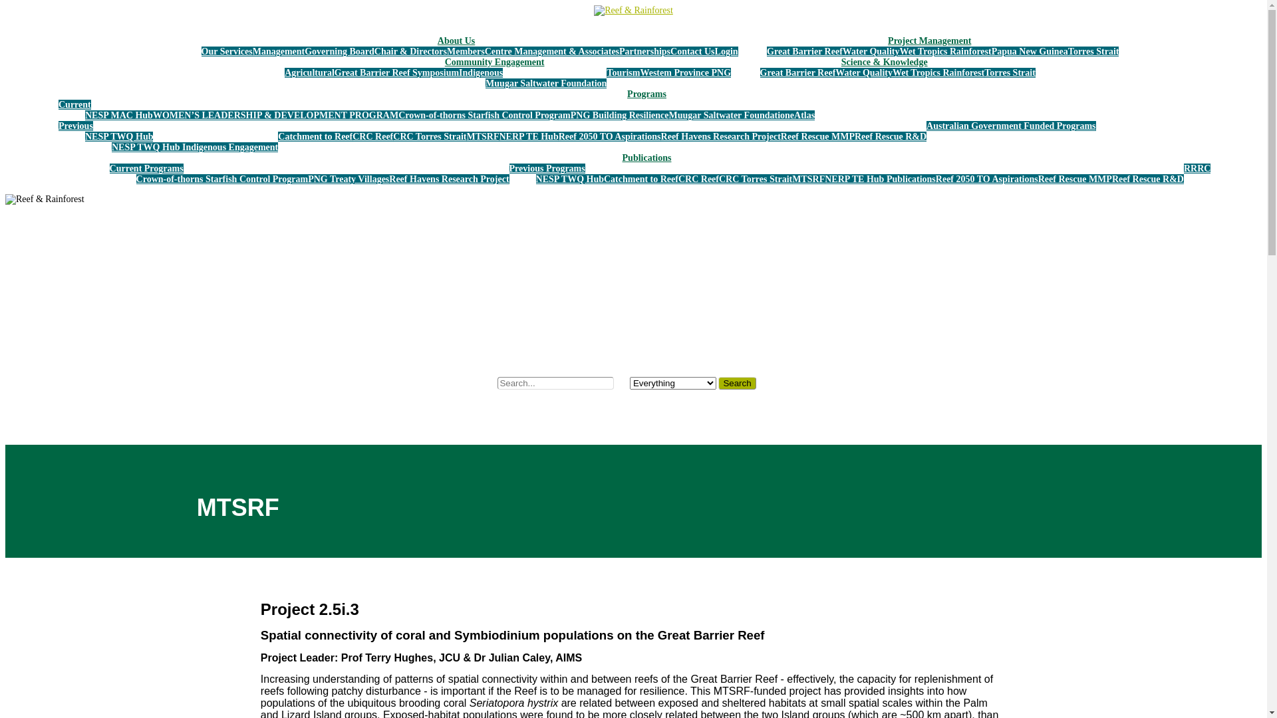 This screenshot has width=1277, height=718. What do you see at coordinates (146, 169) in the screenshot?
I see `Current Programs` at bounding box center [146, 169].